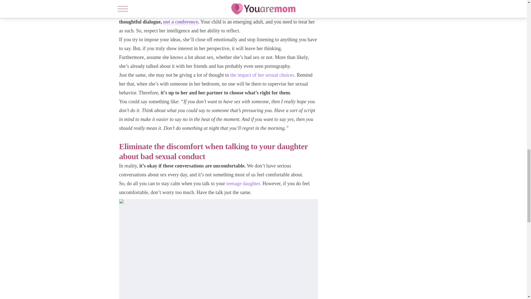 This screenshot has height=299, width=531. Describe the element at coordinates (262, 75) in the screenshot. I see `the impact of her sexual choices` at that location.